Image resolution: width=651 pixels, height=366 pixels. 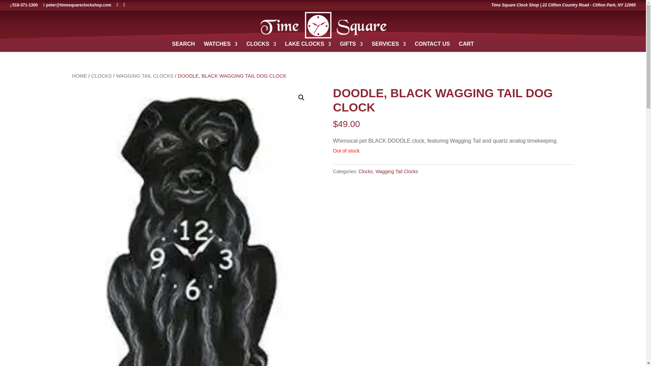 I want to click on WATCHES, so click(x=220, y=47).